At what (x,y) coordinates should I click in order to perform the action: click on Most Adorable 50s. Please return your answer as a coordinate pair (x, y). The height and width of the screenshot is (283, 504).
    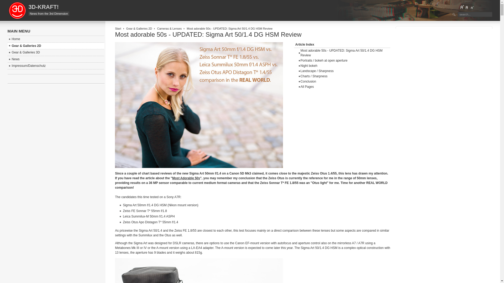
    Looking at the image, I should click on (186, 178).